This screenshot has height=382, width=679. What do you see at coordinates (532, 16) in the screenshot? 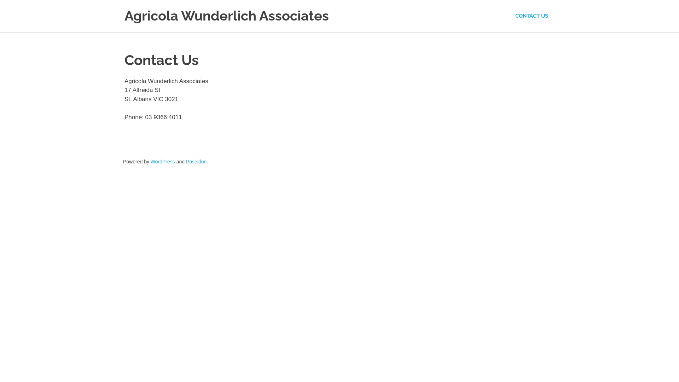
I see `CONTACT US` at bounding box center [532, 16].